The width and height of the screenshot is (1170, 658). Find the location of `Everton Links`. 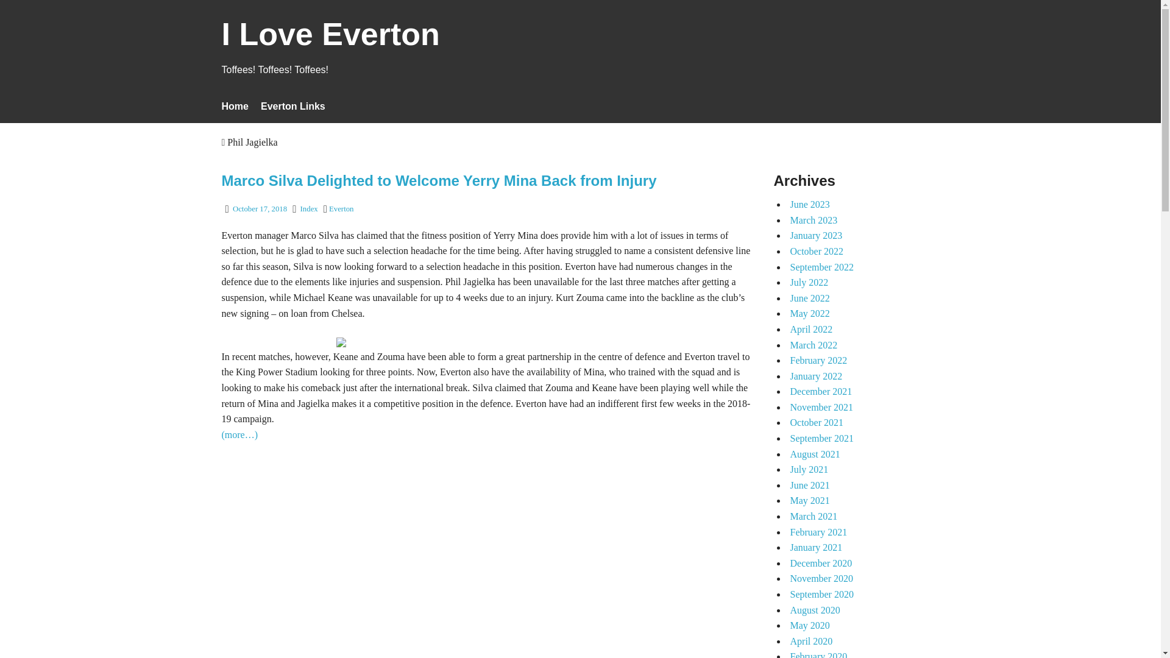

Everton Links is located at coordinates (292, 106).